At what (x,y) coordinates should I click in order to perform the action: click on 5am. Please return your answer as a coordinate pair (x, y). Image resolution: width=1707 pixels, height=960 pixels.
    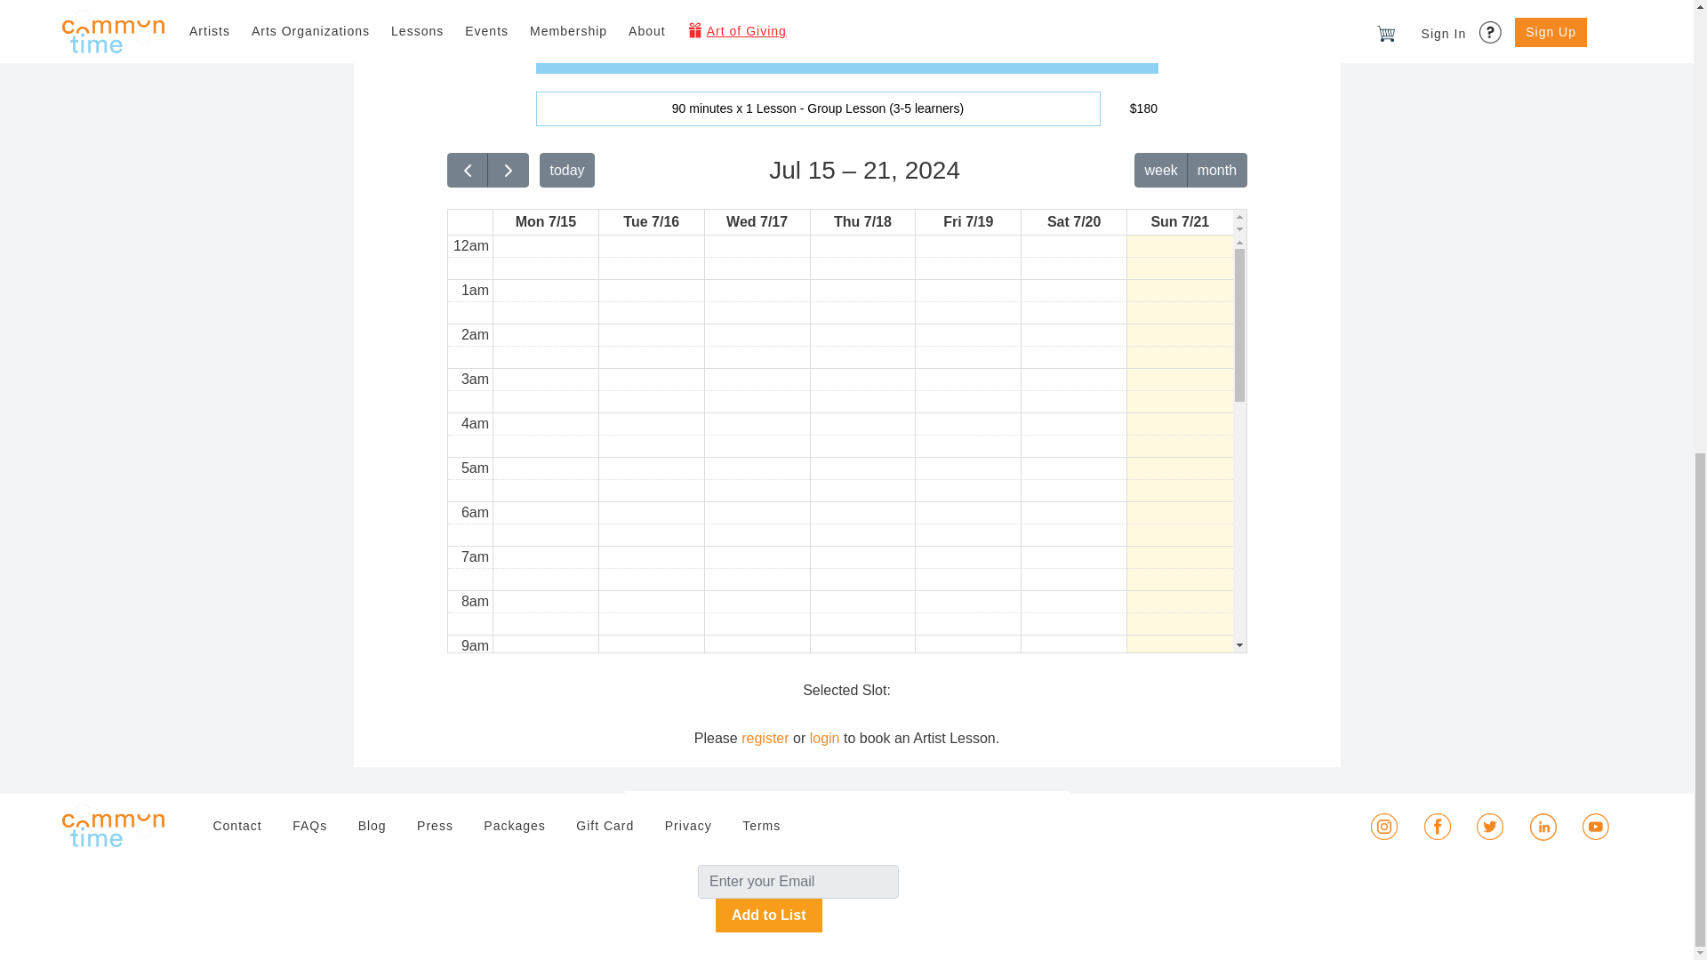
    Looking at the image, I should click on (469, 468).